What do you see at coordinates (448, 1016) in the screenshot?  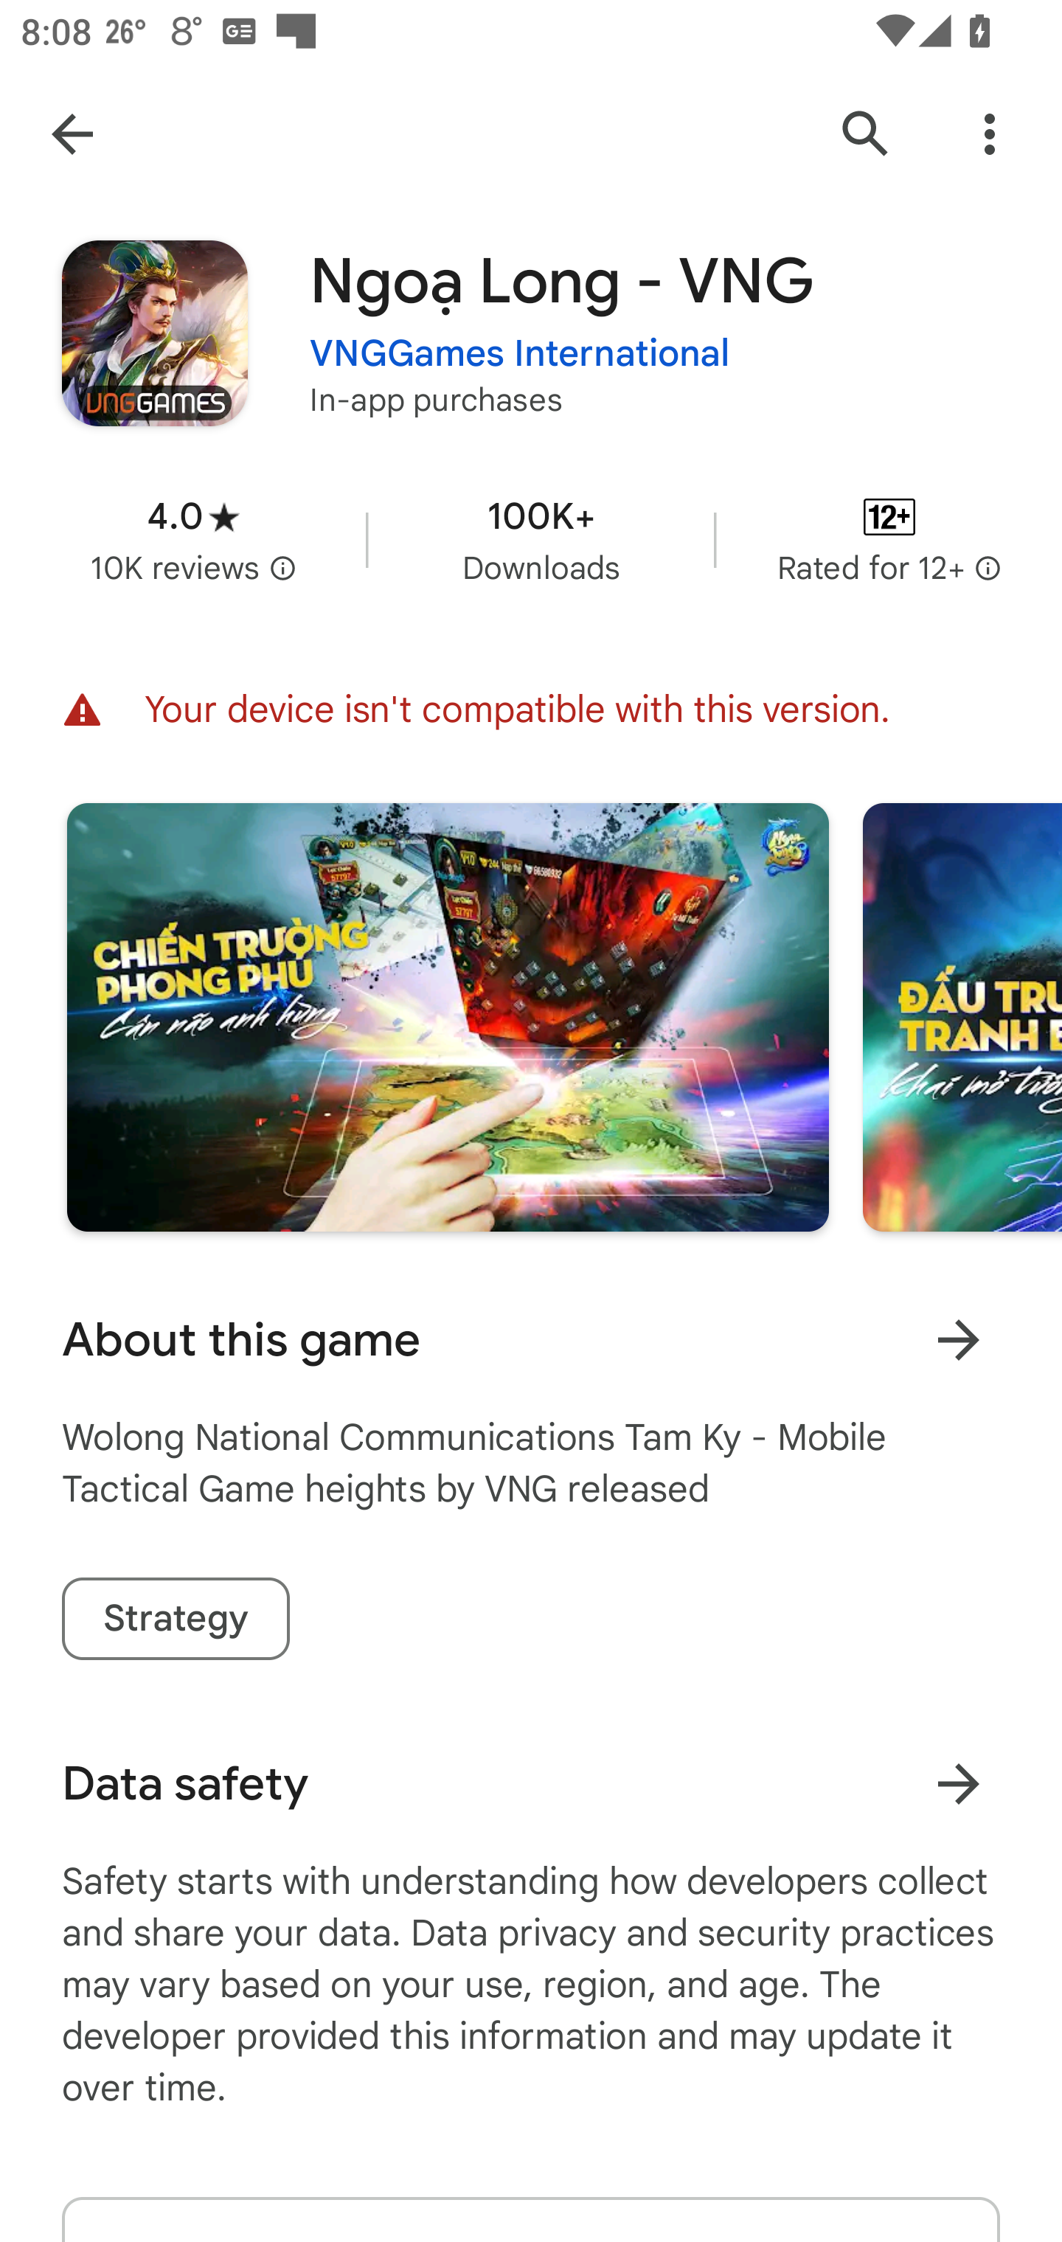 I see `Screenshot "1" of "5"` at bounding box center [448, 1016].